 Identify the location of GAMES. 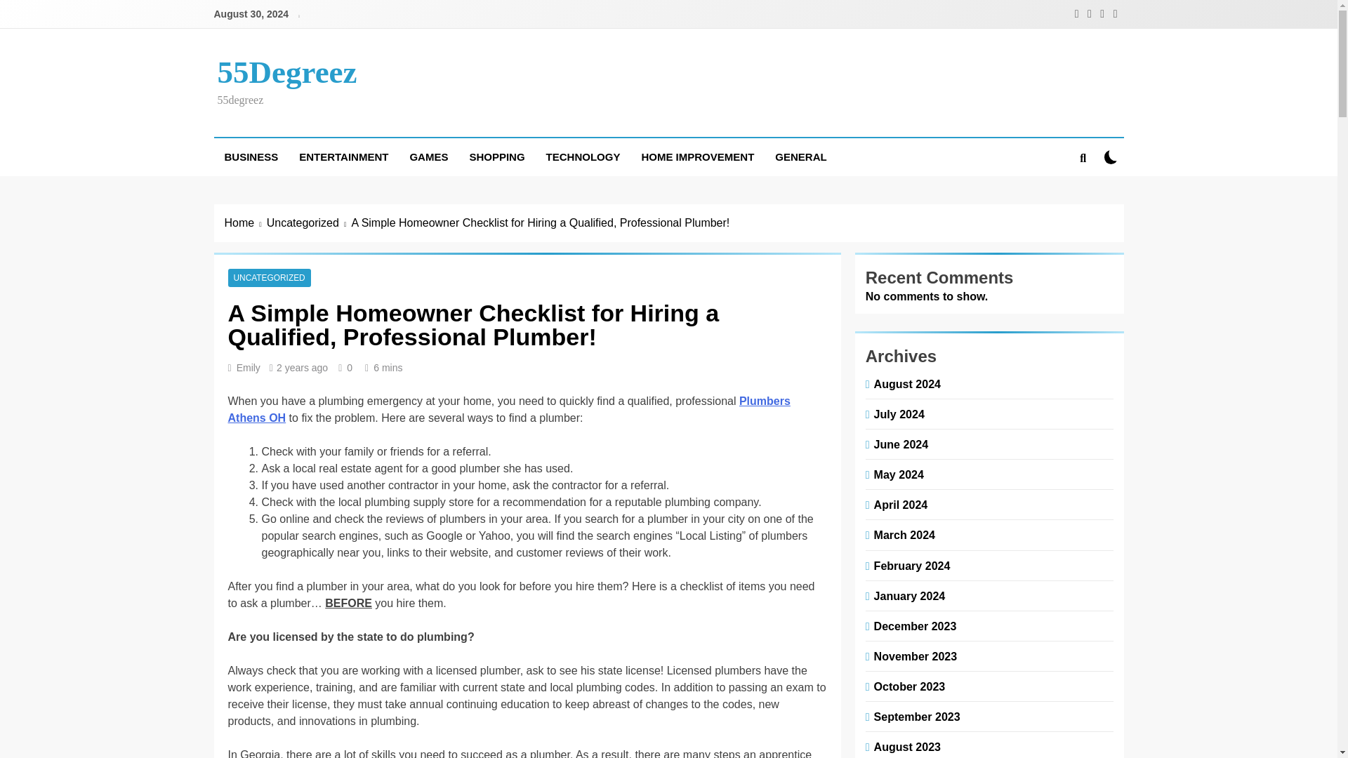
(428, 157).